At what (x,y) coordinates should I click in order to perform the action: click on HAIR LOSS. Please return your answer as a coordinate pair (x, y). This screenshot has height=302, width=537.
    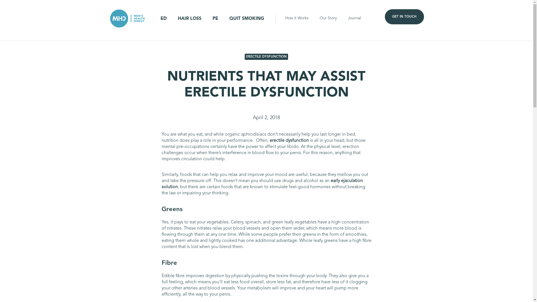
    Looking at the image, I should click on (190, 19).